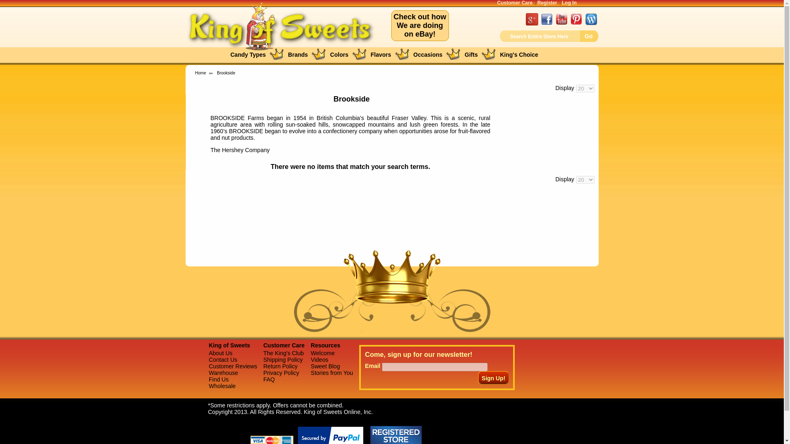 The height and width of the screenshot is (444, 790). What do you see at coordinates (547, 3) in the screenshot?
I see `Register` at bounding box center [547, 3].